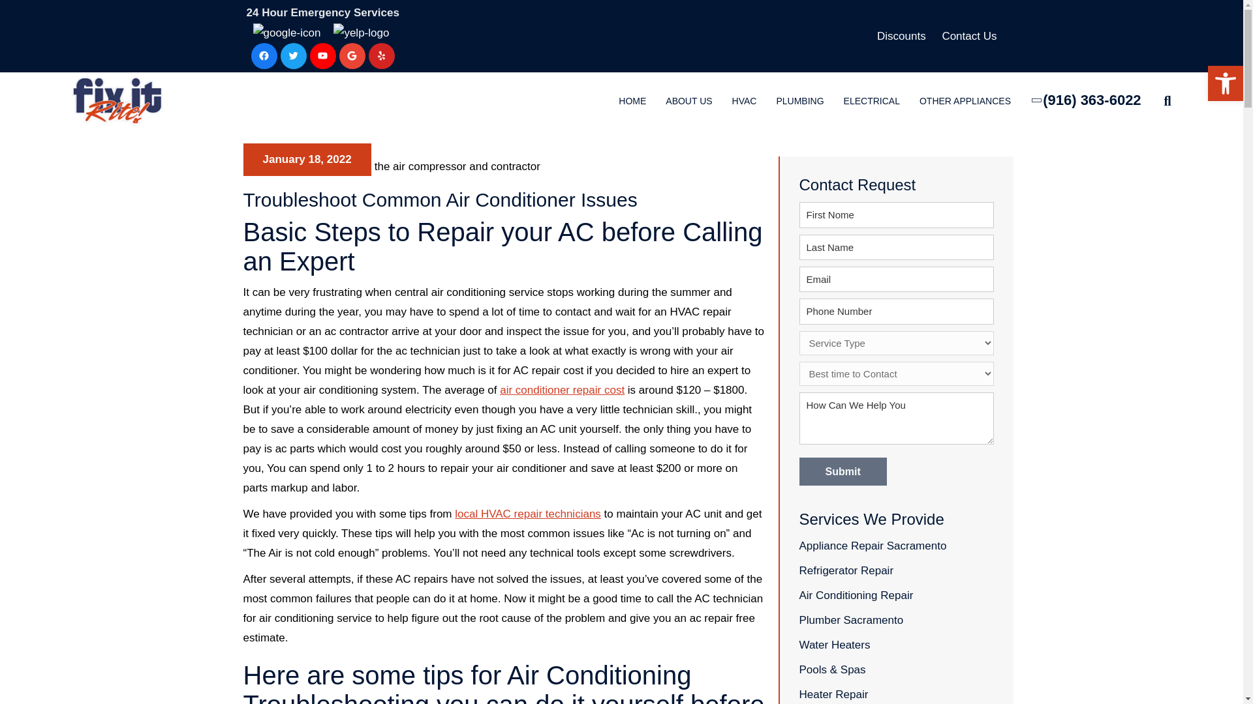 This screenshot has height=704, width=1253. What do you see at coordinates (286, 33) in the screenshot?
I see `google-icon` at bounding box center [286, 33].